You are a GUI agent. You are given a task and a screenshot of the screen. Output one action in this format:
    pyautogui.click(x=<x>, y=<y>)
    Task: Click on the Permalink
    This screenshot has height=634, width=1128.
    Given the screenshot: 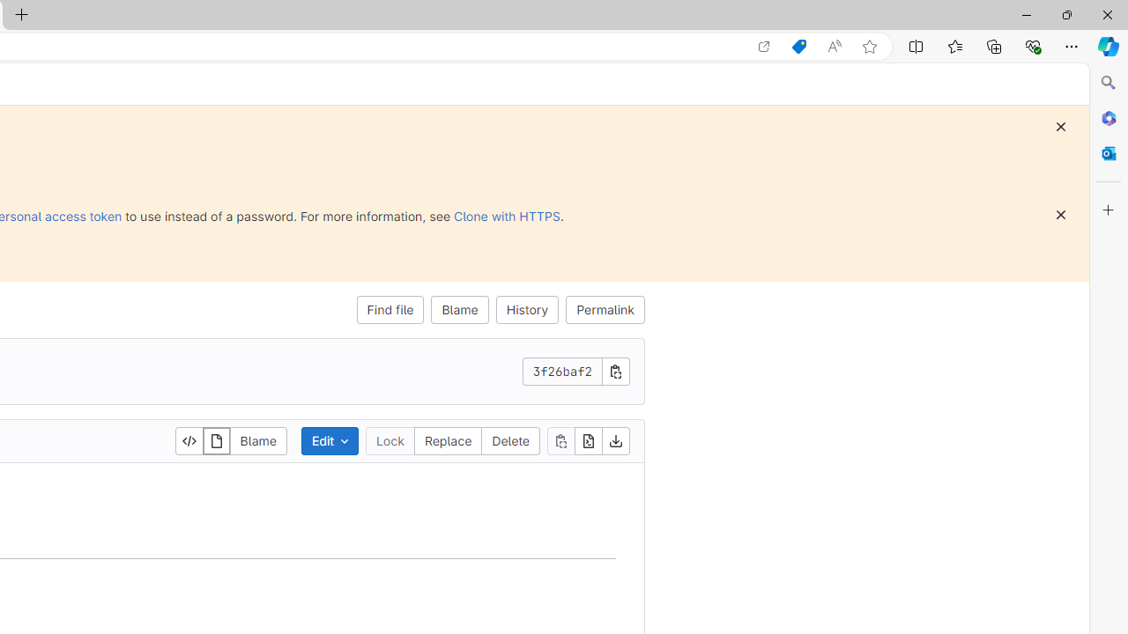 What is the action you would take?
    pyautogui.click(x=605, y=310)
    